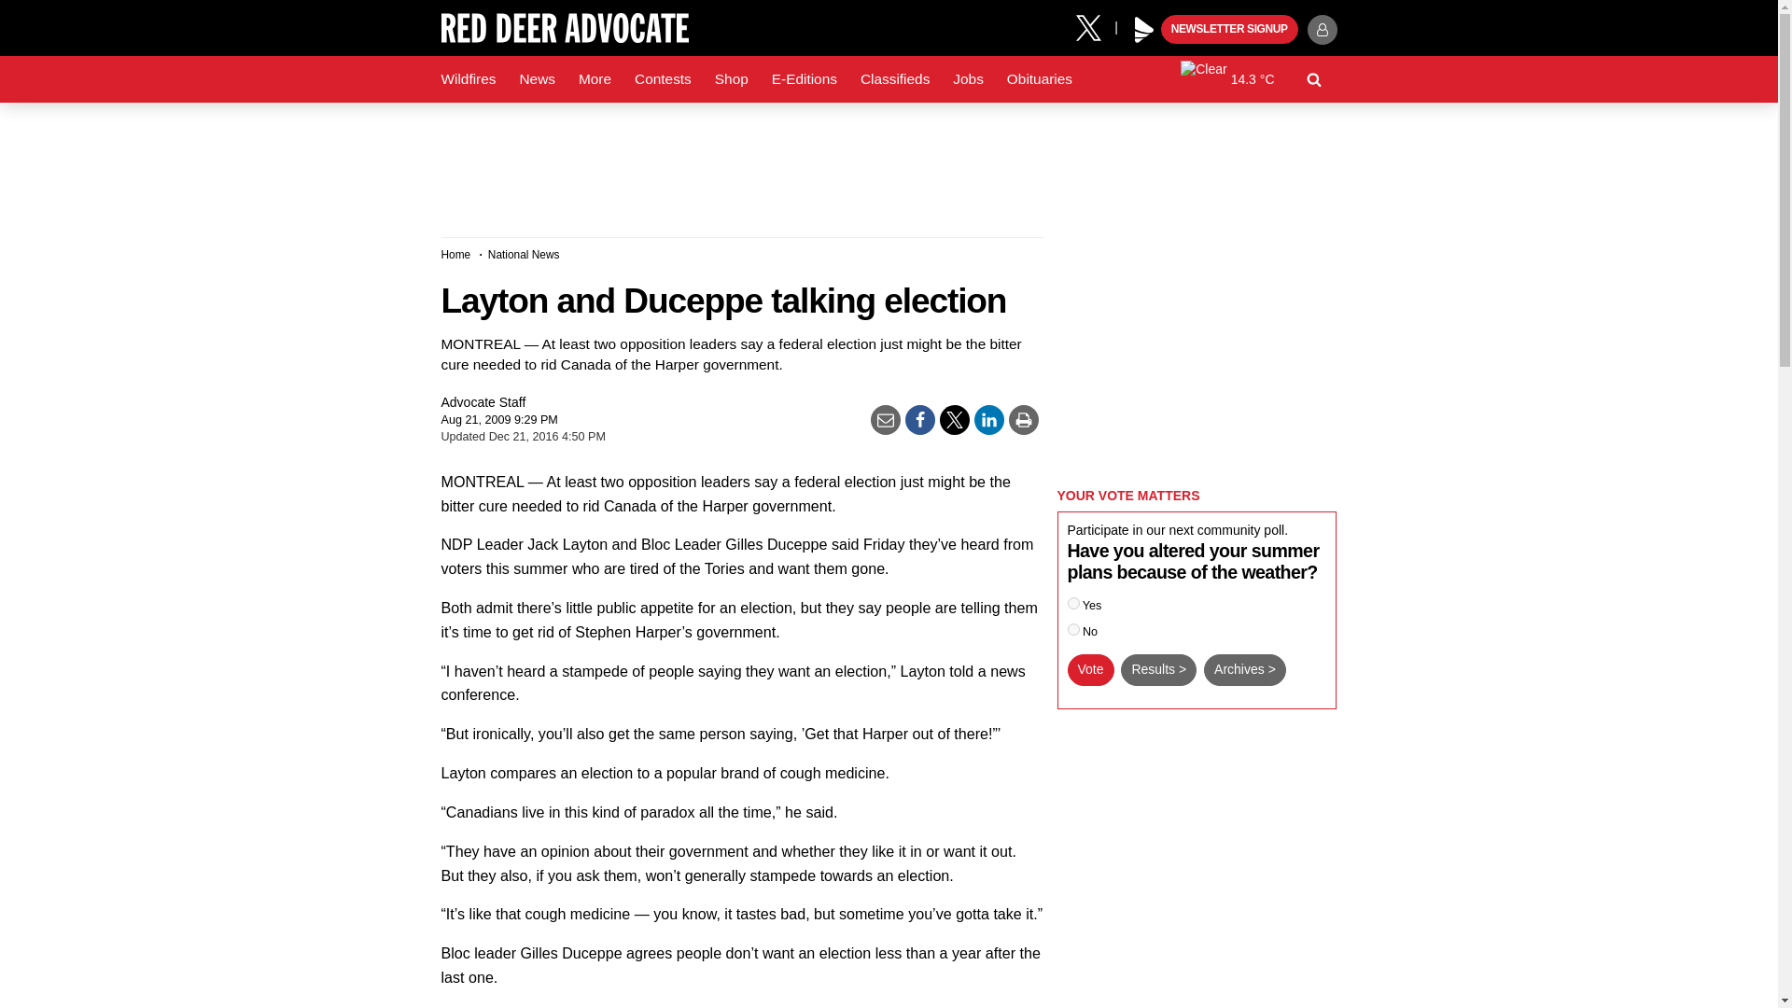 This screenshot has width=1792, height=1008. What do you see at coordinates (1144, 30) in the screenshot?
I see `Black Press Media` at bounding box center [1144, 30].